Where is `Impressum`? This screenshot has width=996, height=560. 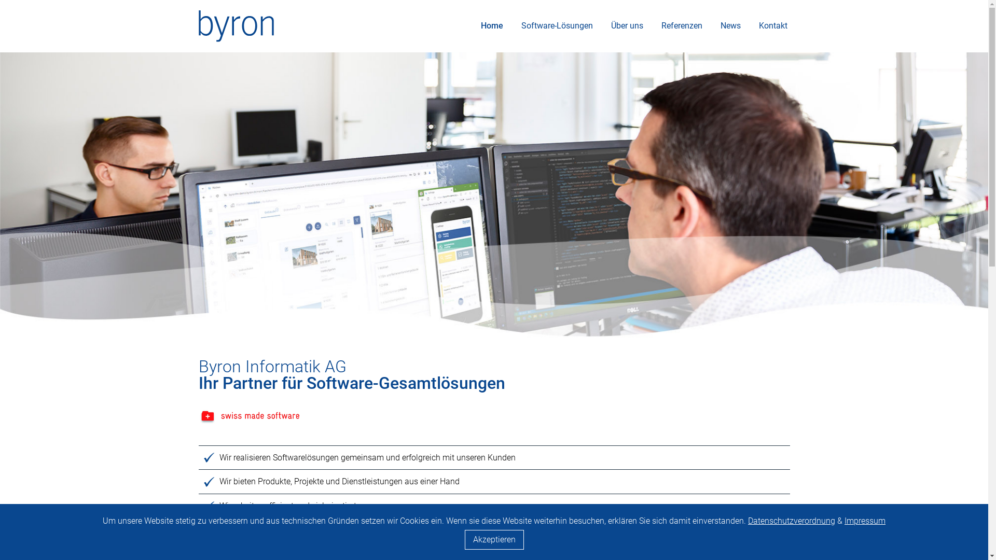 Impressum is located at coordinates (865, 521).